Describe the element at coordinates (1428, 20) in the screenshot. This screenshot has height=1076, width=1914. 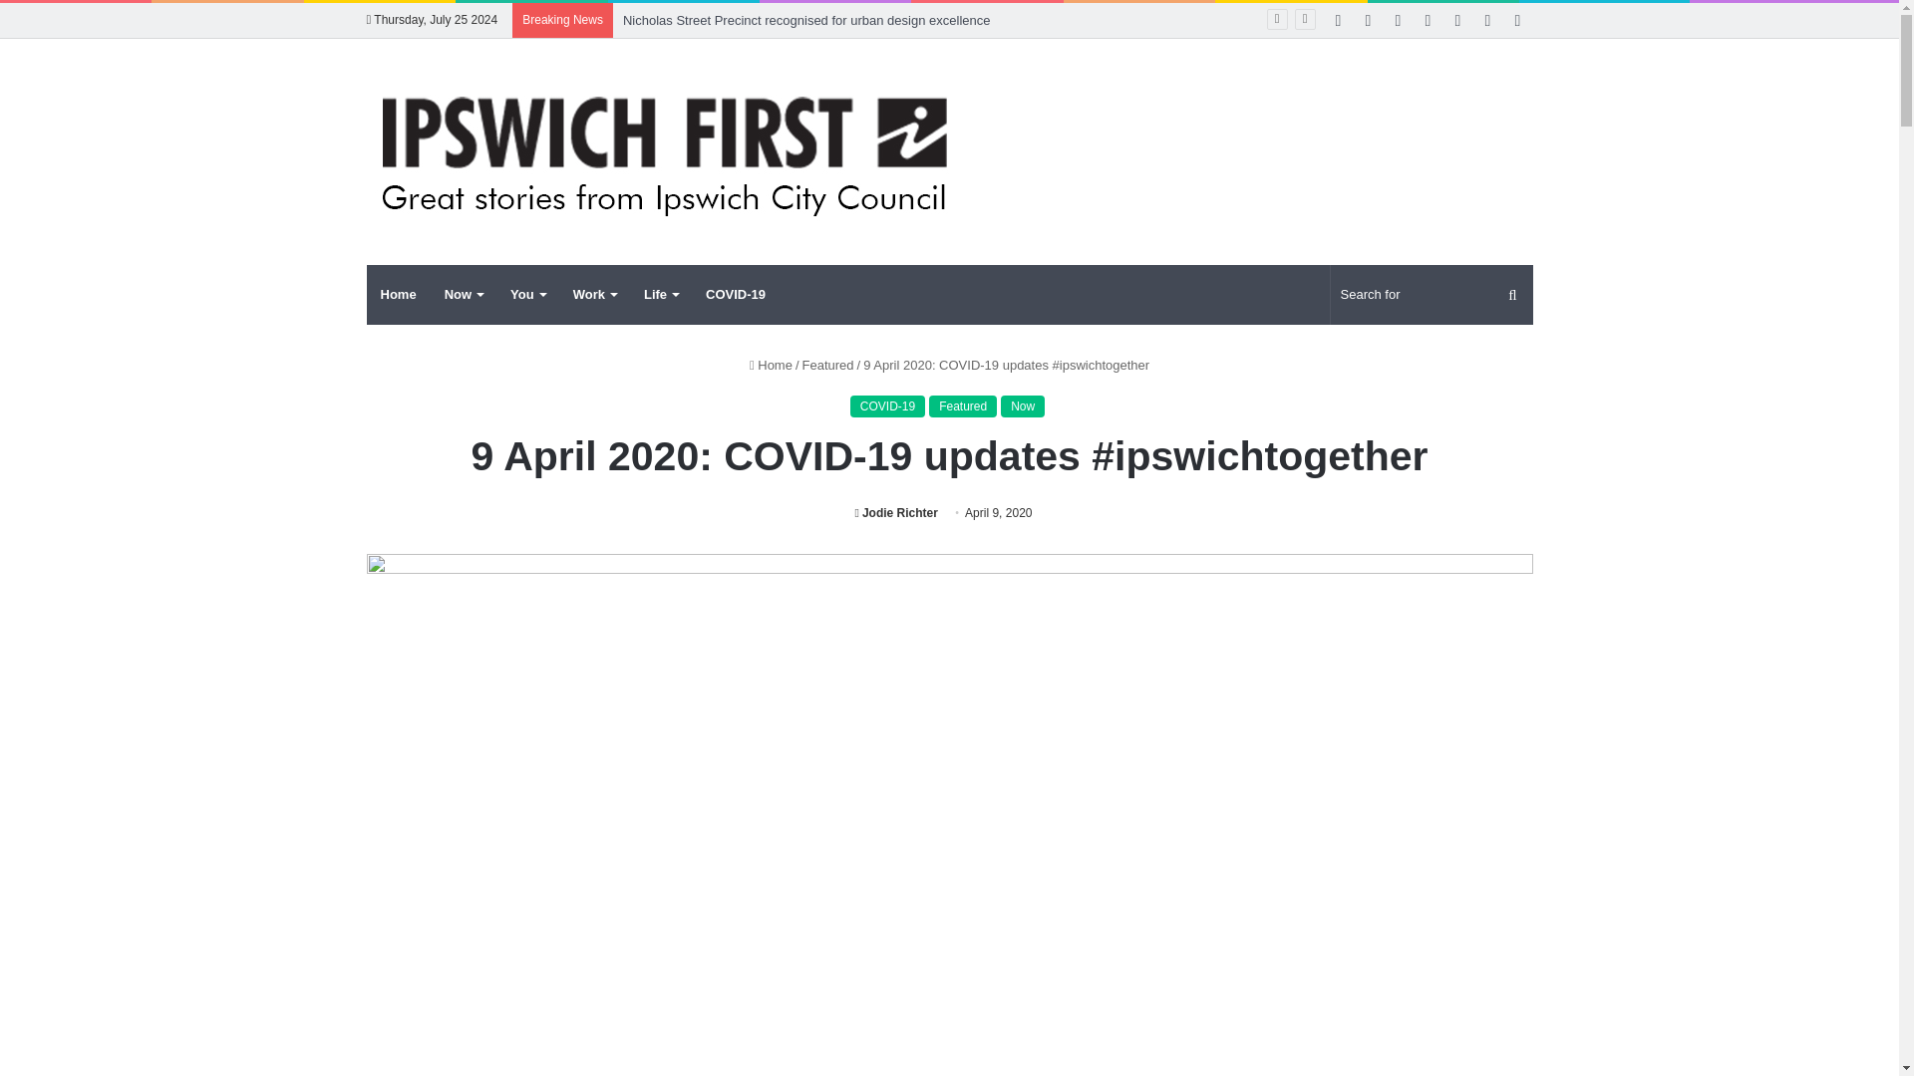
I see `YouTube` at that location.